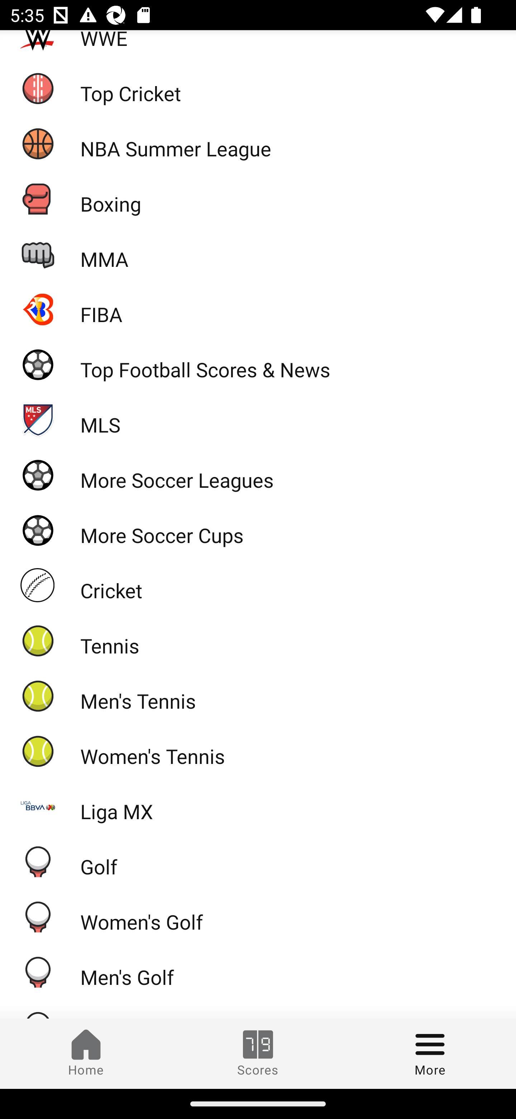  Describe the element at coordinates (258, 641) in the screenshot. I see `Tennis` at that location.